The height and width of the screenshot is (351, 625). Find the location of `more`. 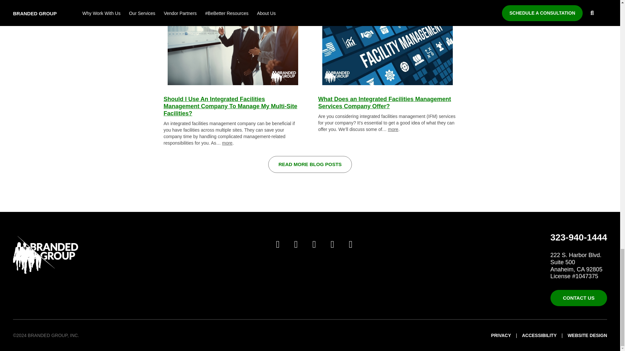

more is located at coordinates (393, 129).